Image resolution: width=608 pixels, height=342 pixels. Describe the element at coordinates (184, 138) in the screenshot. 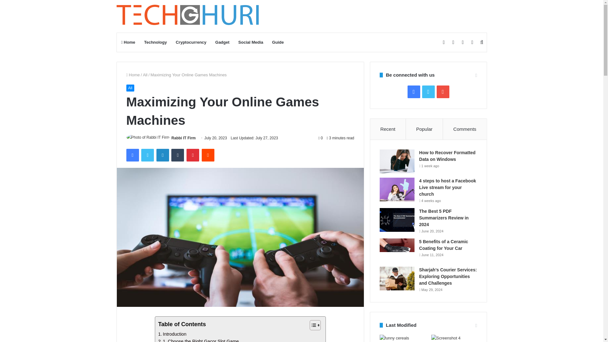

I see `Rabbi IT Firm` at that location.